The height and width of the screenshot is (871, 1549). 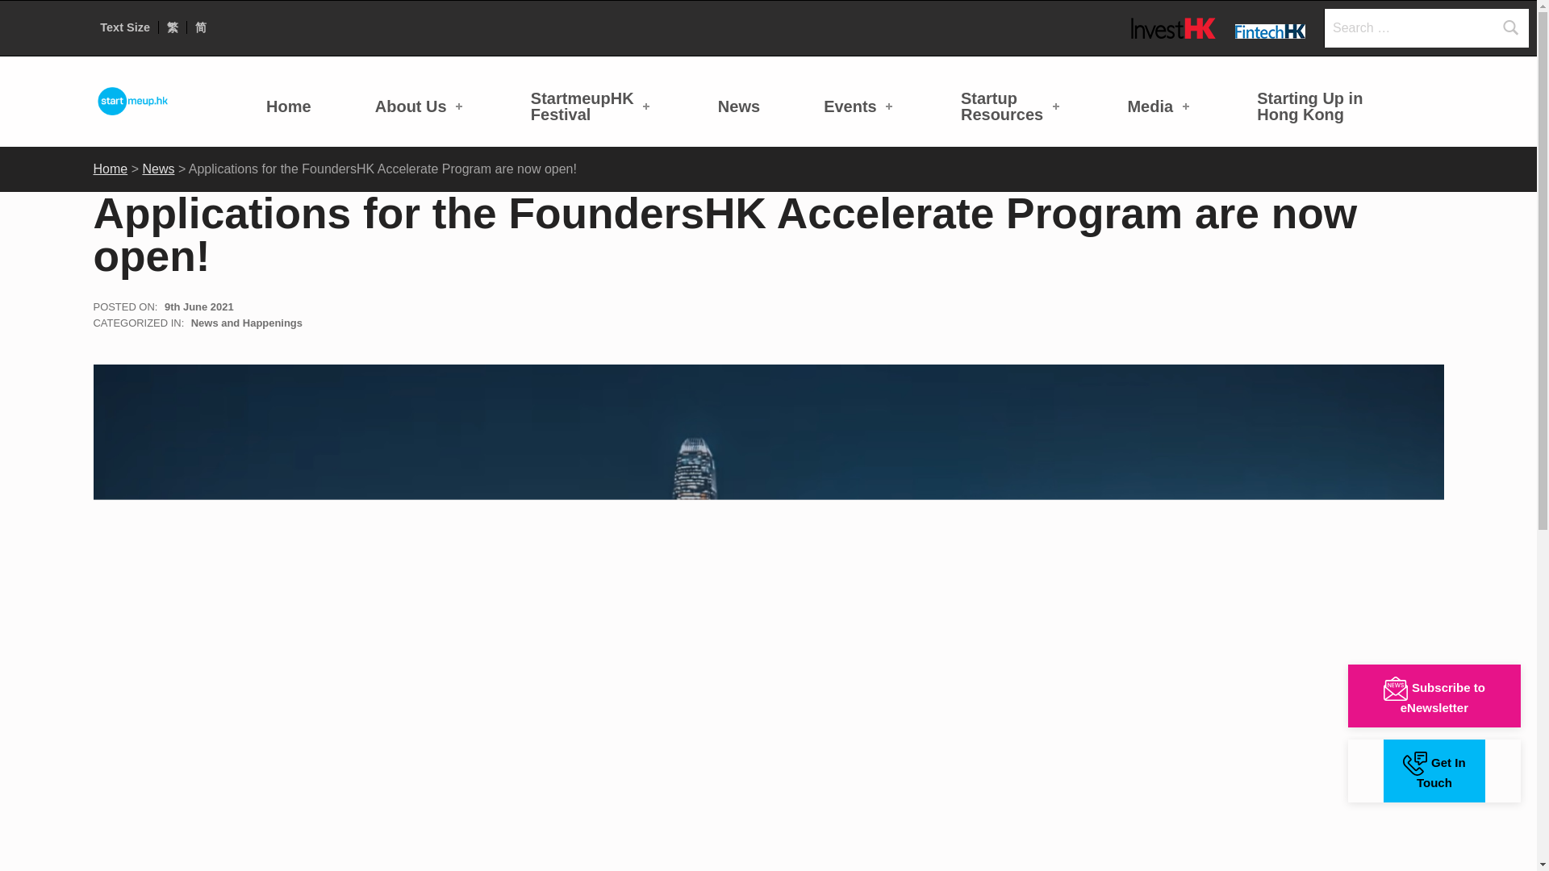 I want to click on Home, so click(x=421, y=106).